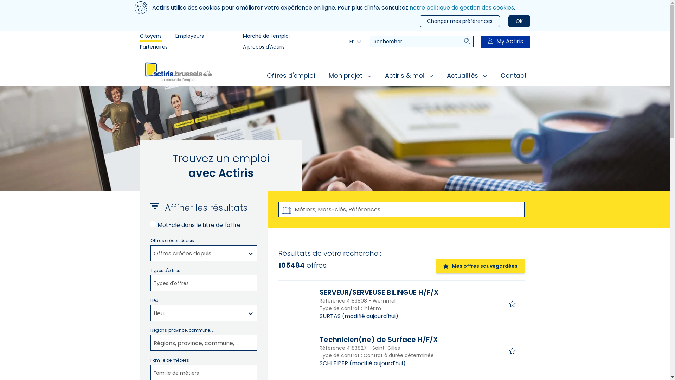 This screenshot has width=675, height=380. What do you see at coordinates (379, 293) in the screenshot?
I see `SERVEUR/SERVEUSE BILINGUE H/F/X` at bounding box center [379, 293].